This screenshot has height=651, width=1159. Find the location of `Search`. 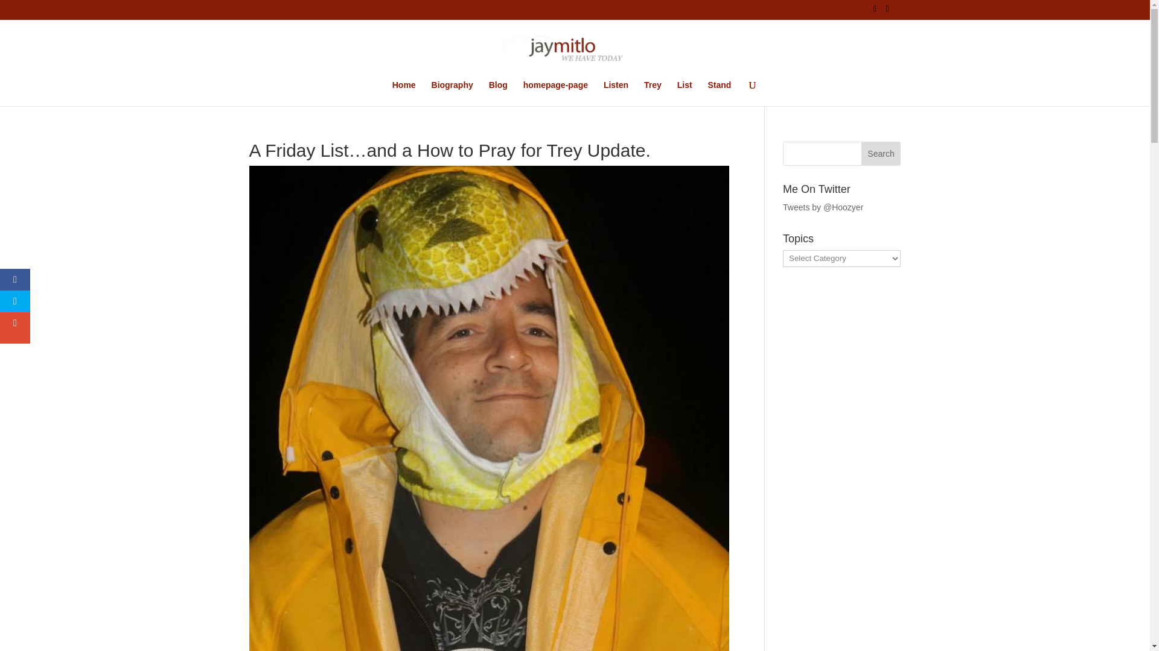

Search is located at coordinates (881, 154).